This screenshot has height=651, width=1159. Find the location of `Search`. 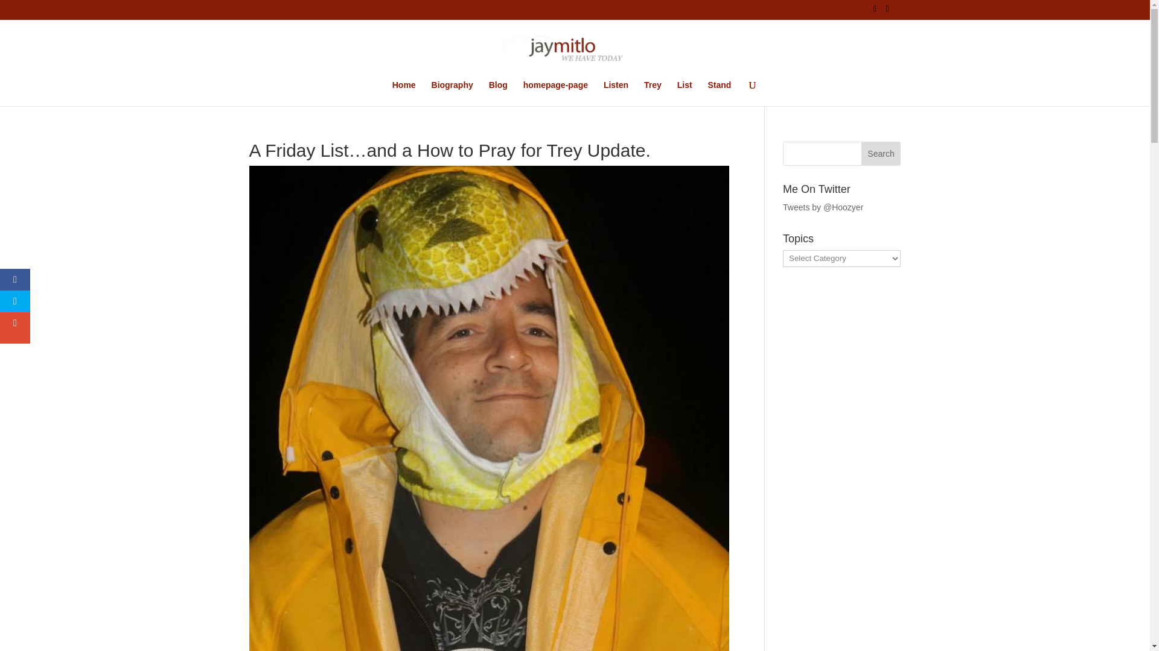

Search is located at coordinates (881, 154).